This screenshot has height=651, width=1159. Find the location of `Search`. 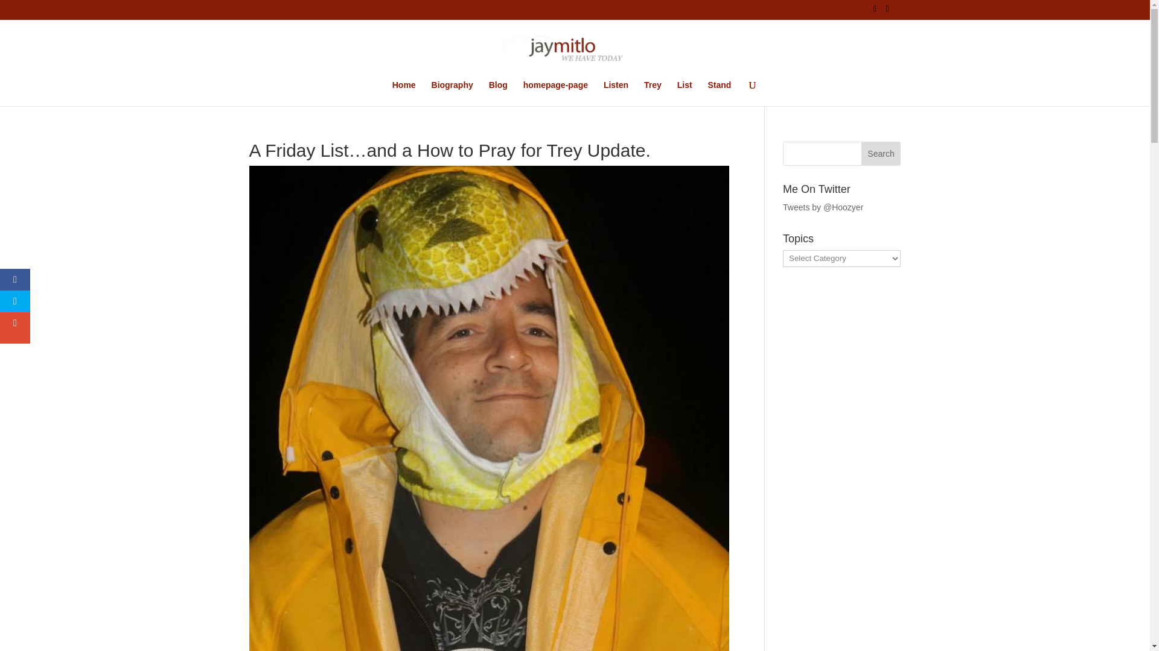

Search is located at coordinates (881, 154).